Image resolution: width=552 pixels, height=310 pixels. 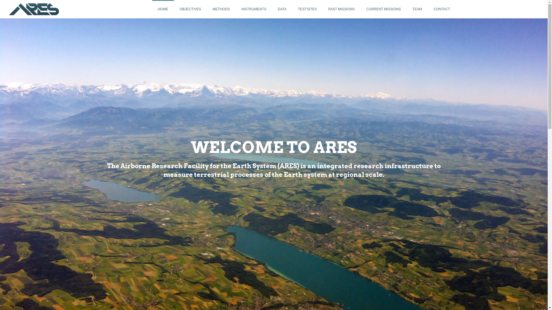 What do you see at coordinates (163, 9) in the screenshot?
I see `HOME` at bounding box center [163, 9].